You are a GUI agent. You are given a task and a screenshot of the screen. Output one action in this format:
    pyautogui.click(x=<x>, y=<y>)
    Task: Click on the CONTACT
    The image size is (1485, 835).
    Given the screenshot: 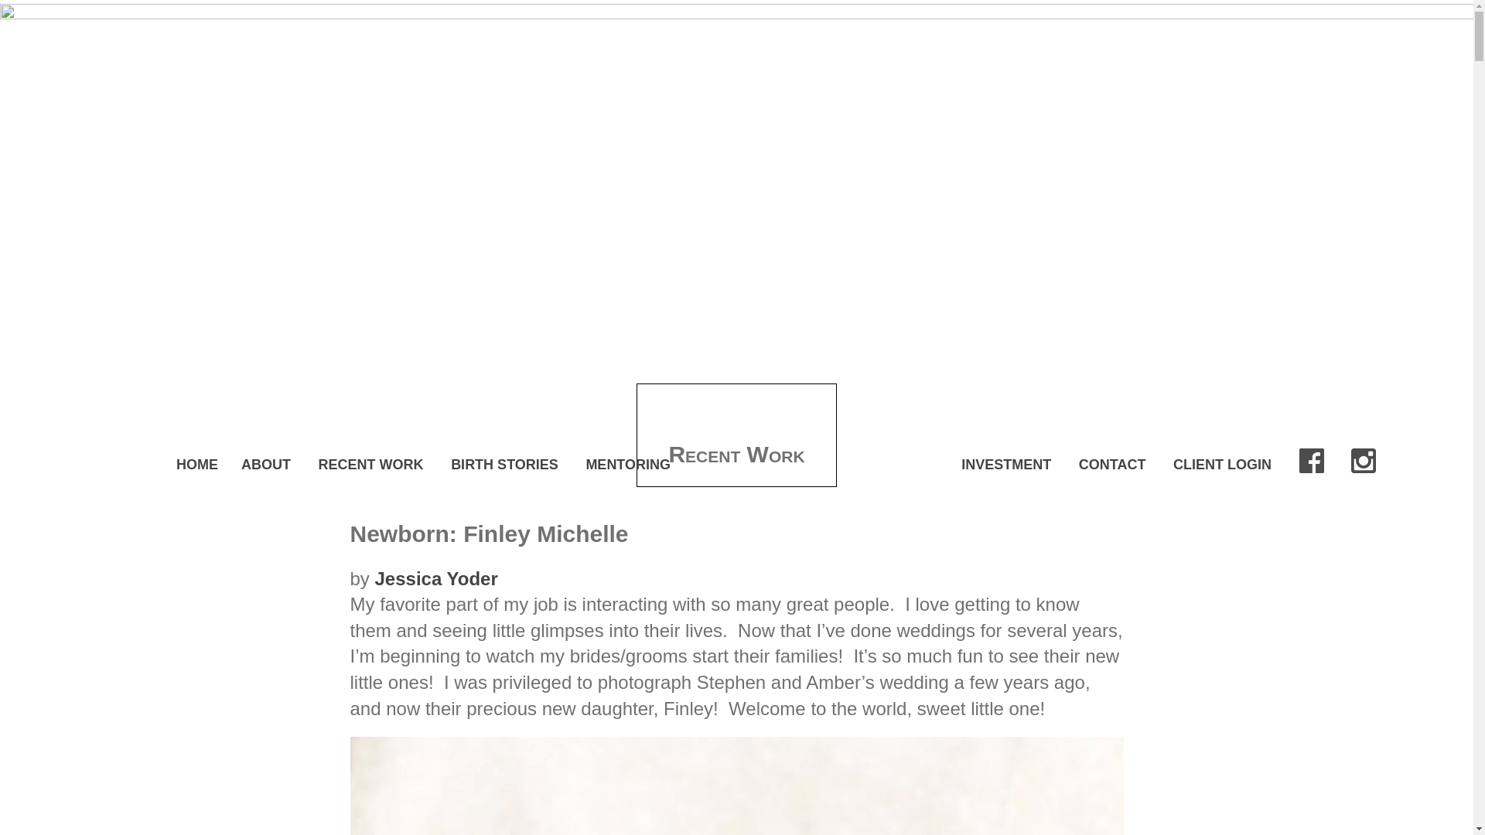 What is the action you would take?
    pyautogui.click(x=1112, y=464)
    